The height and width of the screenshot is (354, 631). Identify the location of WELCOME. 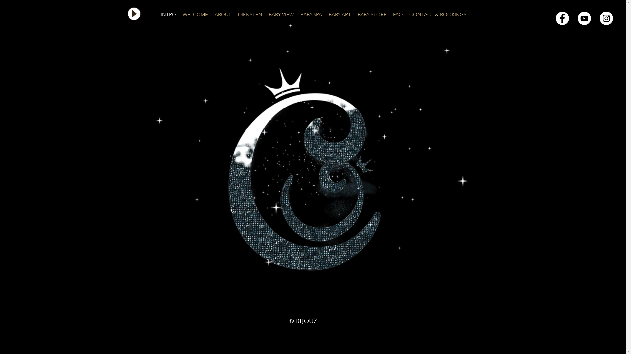
(195, 15).